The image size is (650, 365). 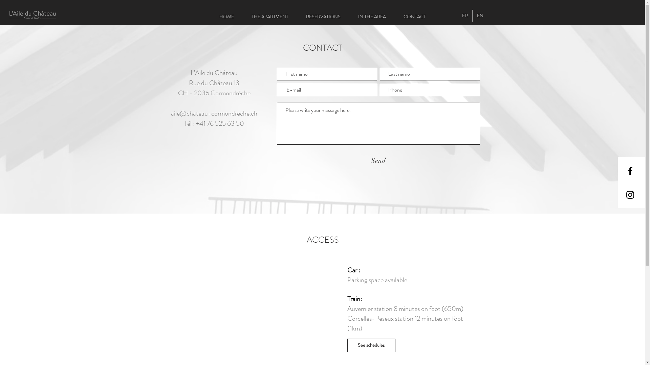 What do you see at coordinates (227, 17) in the screenshot?
I see `HOME` at bounding box center [227, 17].